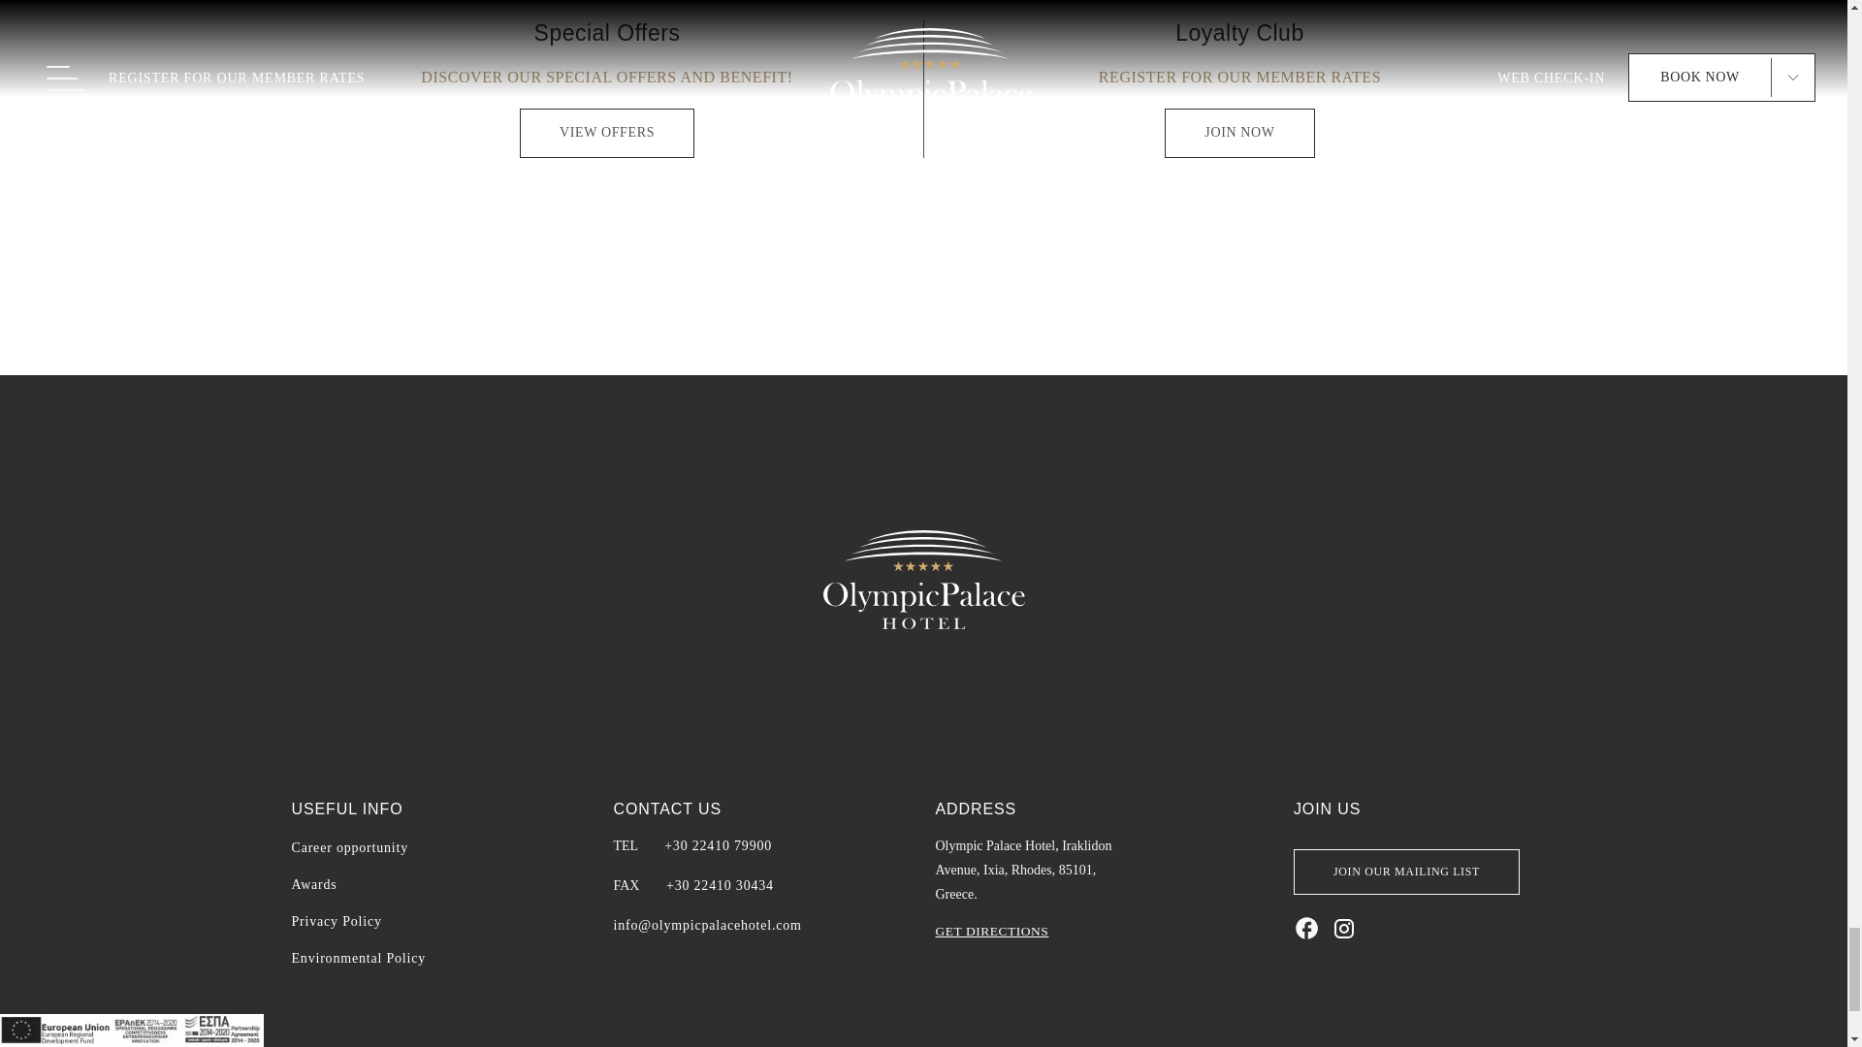 This screenshot has height=1047, width=1862. Describe the element at coordinates (349, 848) in the screenshot. I see `Career opportunity` at that location.